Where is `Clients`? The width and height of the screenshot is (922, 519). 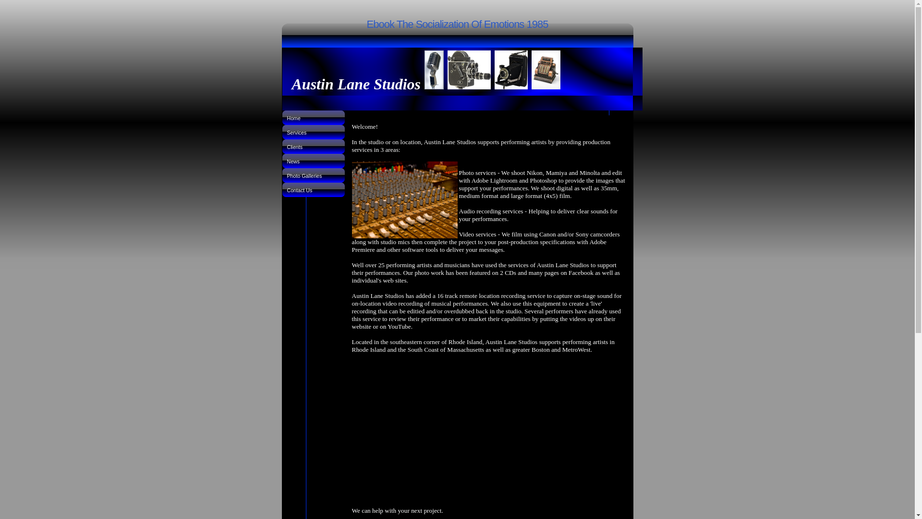 Clients is located at coordinates (313, 146).